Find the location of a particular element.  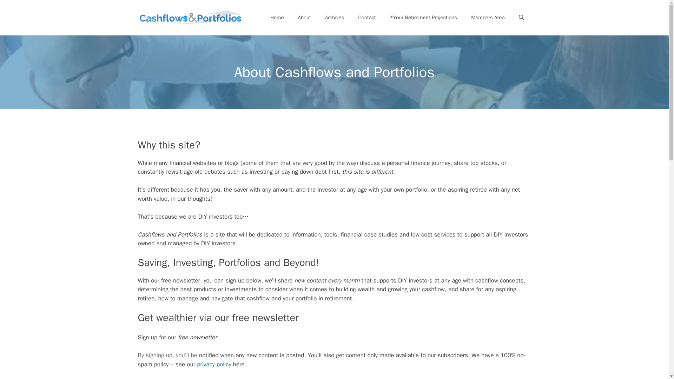

Members Area is located at coordinates (488, 18).